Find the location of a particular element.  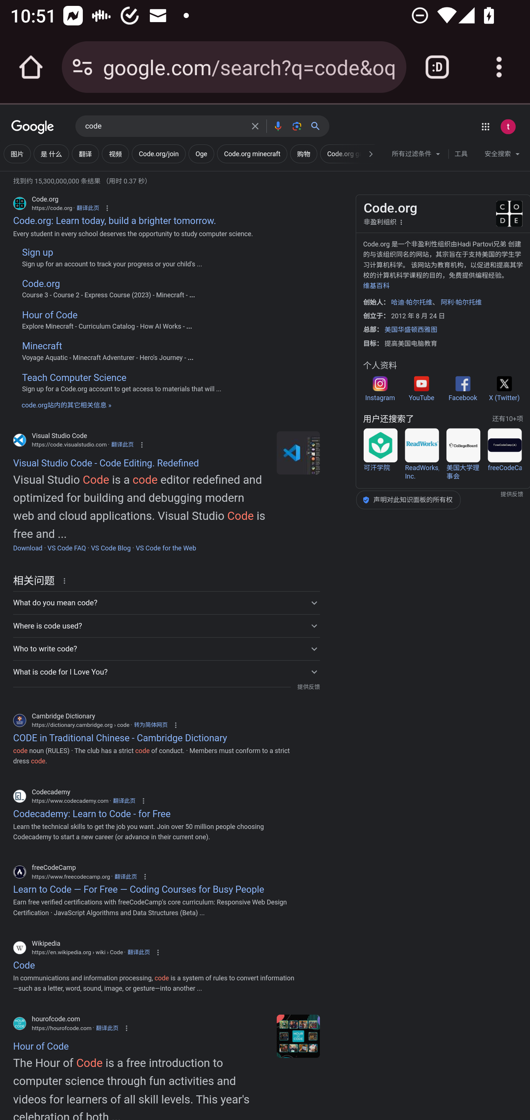

Download is located at coordinates (28, 548).